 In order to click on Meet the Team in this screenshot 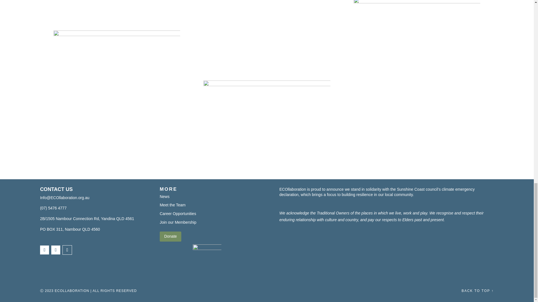, I will do `click(173, 205)`.